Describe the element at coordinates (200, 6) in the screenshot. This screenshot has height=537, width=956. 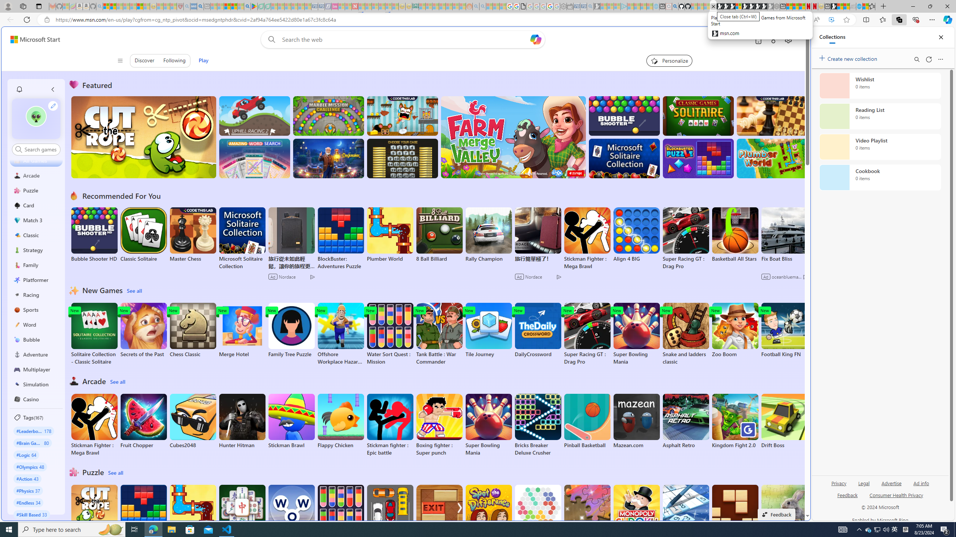
I see `utah sues federal government - Search` at that location.